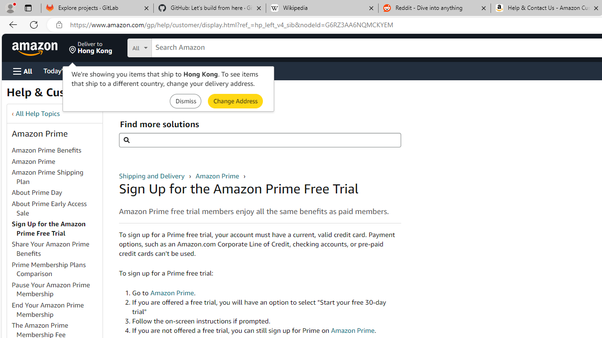 The width and height of the screenshot is (602, 338). What do you see at coordinates (260, 140) in the screenshot?
I see `Find more solutions` at bounding box center [260, 140].